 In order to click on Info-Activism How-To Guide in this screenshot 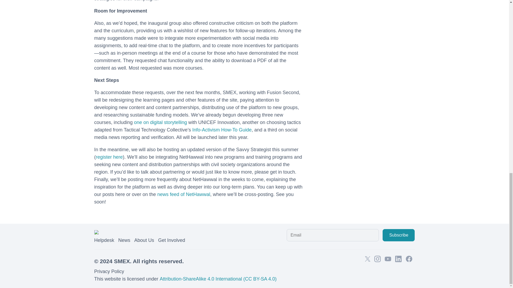, I will do `click(222, 130)`.